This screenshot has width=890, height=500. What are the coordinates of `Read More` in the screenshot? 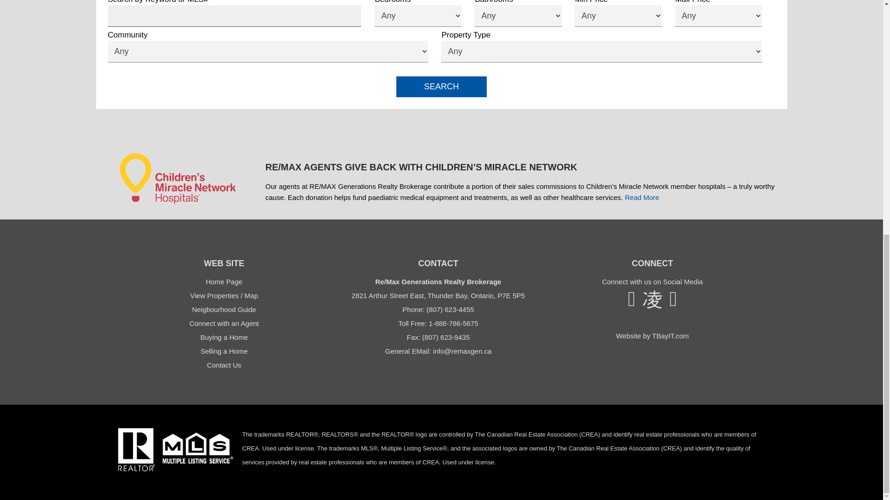 It's located at (642, 197).